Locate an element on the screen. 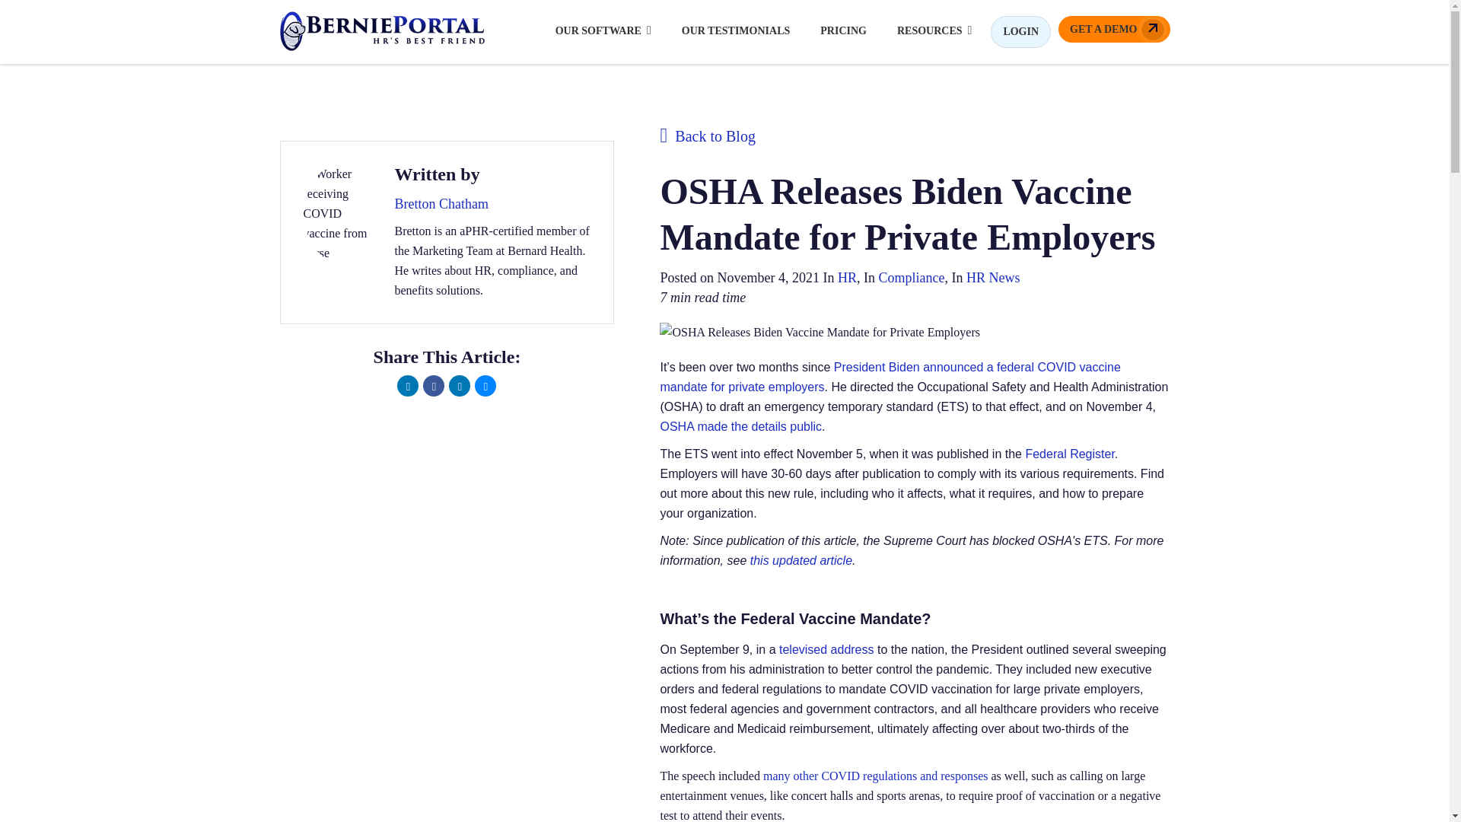  many other COVID regulations and responses is located at coordinates (875, 776).